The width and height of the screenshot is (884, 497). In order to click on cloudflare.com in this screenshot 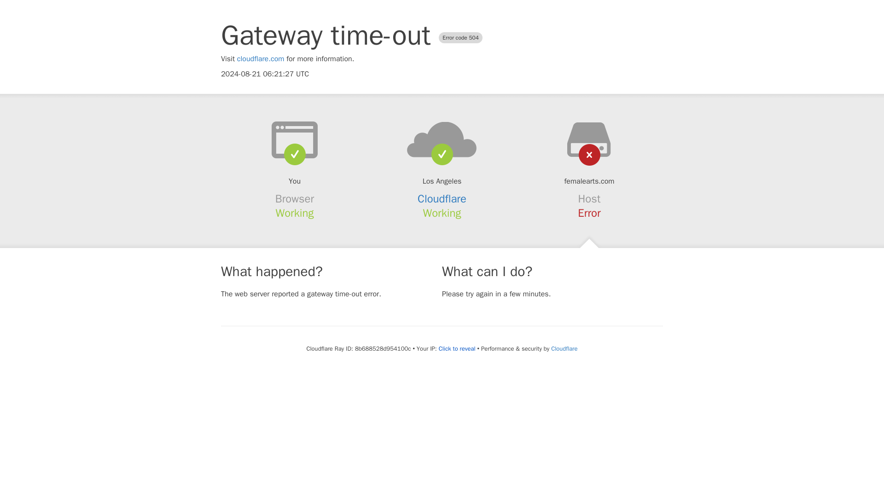, I will do `click(261, 59)`.